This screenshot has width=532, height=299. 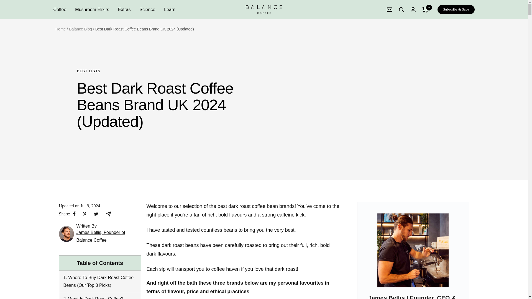 I want to click on Extras, so click(x=124, y=9).